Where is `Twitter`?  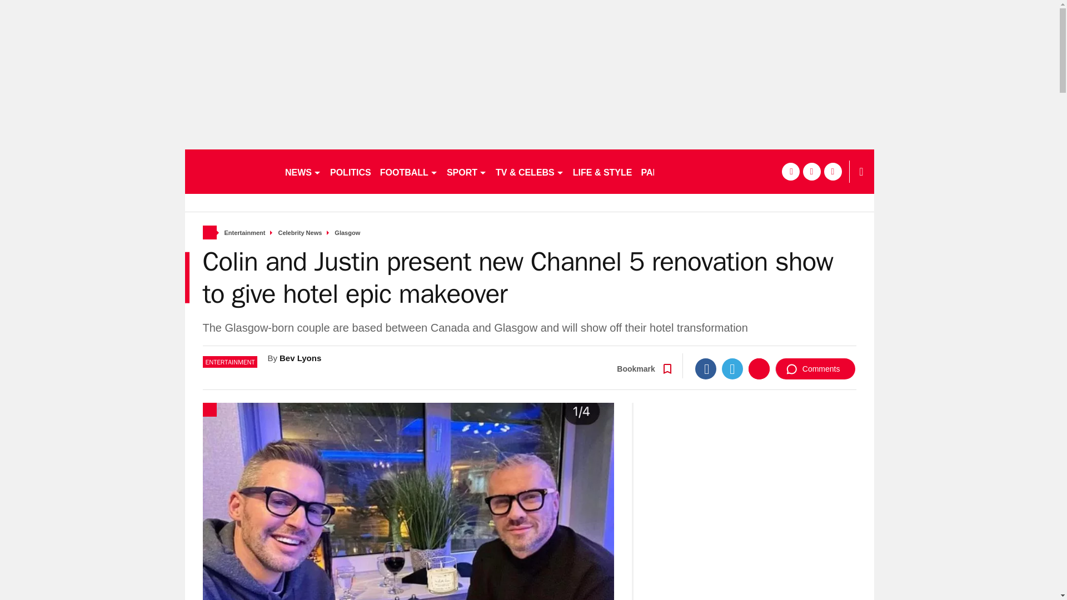
Twitter is located at coordinates (732, 368).